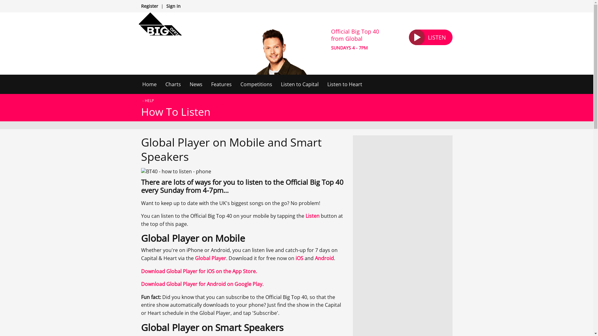 This screenshot has width=598, height=336. I want to click on LISTEN, so click(430, 37).